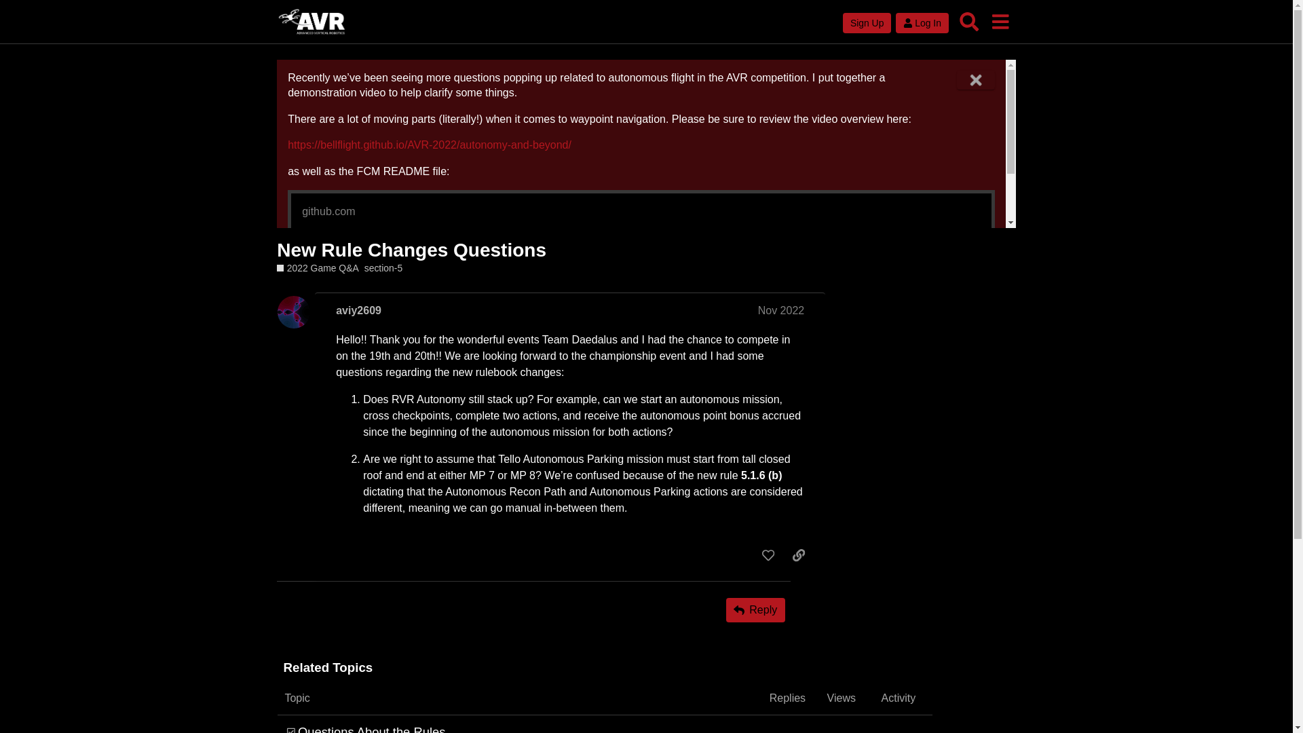 This screenshot has width=1303, height=733. What do you see at coordinates (358, 311) in the screenshot?
I see `aviy2609` at bounding box center [358, 311].